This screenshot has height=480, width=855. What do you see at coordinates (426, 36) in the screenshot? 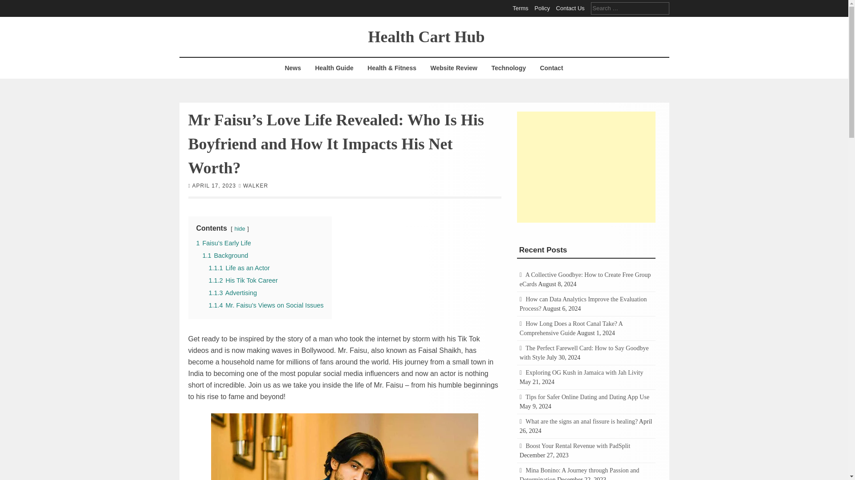
I see `Health Cart Hub` at bounding box center [426, 36].